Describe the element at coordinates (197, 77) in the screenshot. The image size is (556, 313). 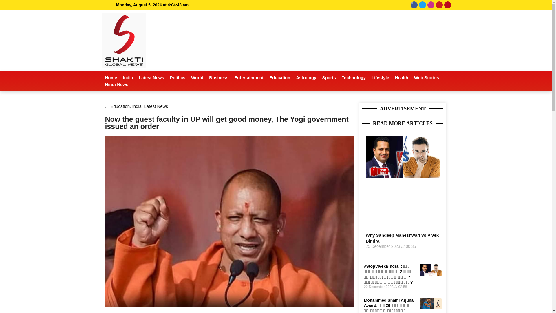
I see `World` at that location.